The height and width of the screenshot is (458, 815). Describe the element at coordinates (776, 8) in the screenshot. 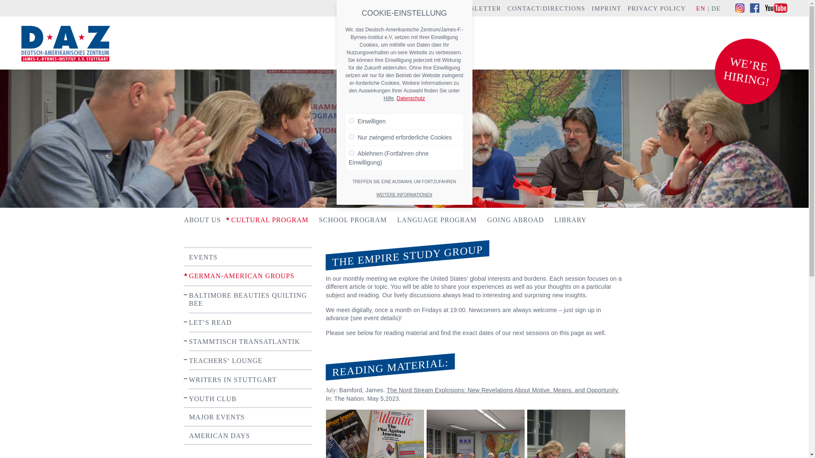

I see `YOUTUBE` at that location.